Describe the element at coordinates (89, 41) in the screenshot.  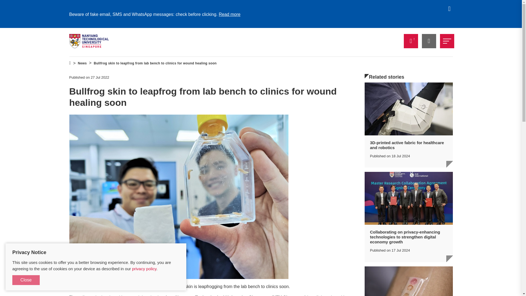
I see `Nanyang Technological University` at that location.